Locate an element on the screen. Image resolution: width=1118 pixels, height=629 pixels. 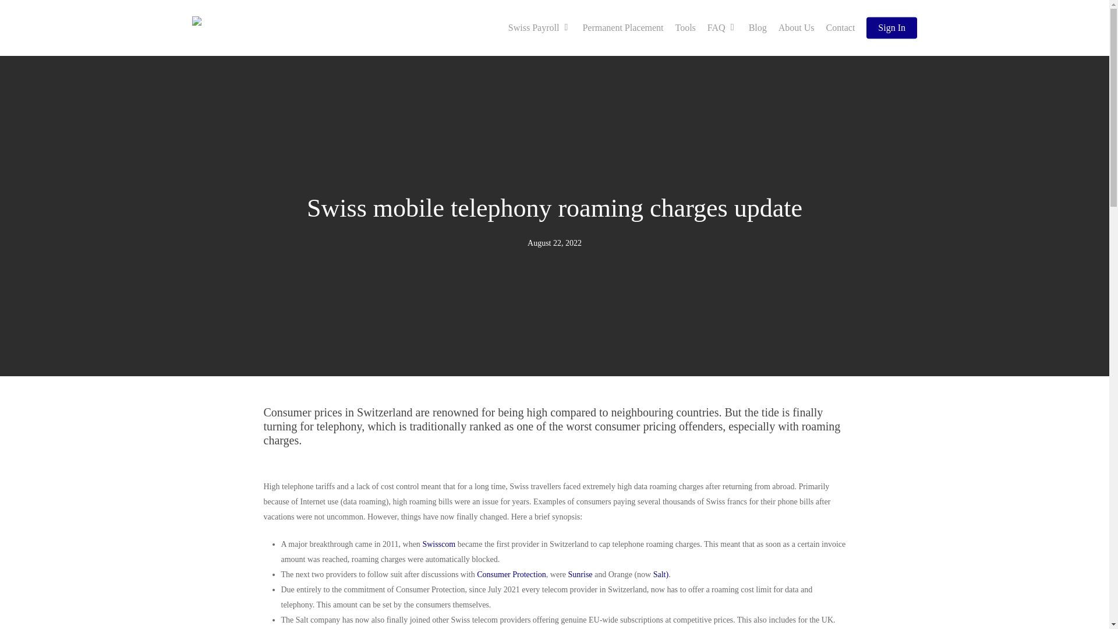
Tools is located at coordinates (686, 28).